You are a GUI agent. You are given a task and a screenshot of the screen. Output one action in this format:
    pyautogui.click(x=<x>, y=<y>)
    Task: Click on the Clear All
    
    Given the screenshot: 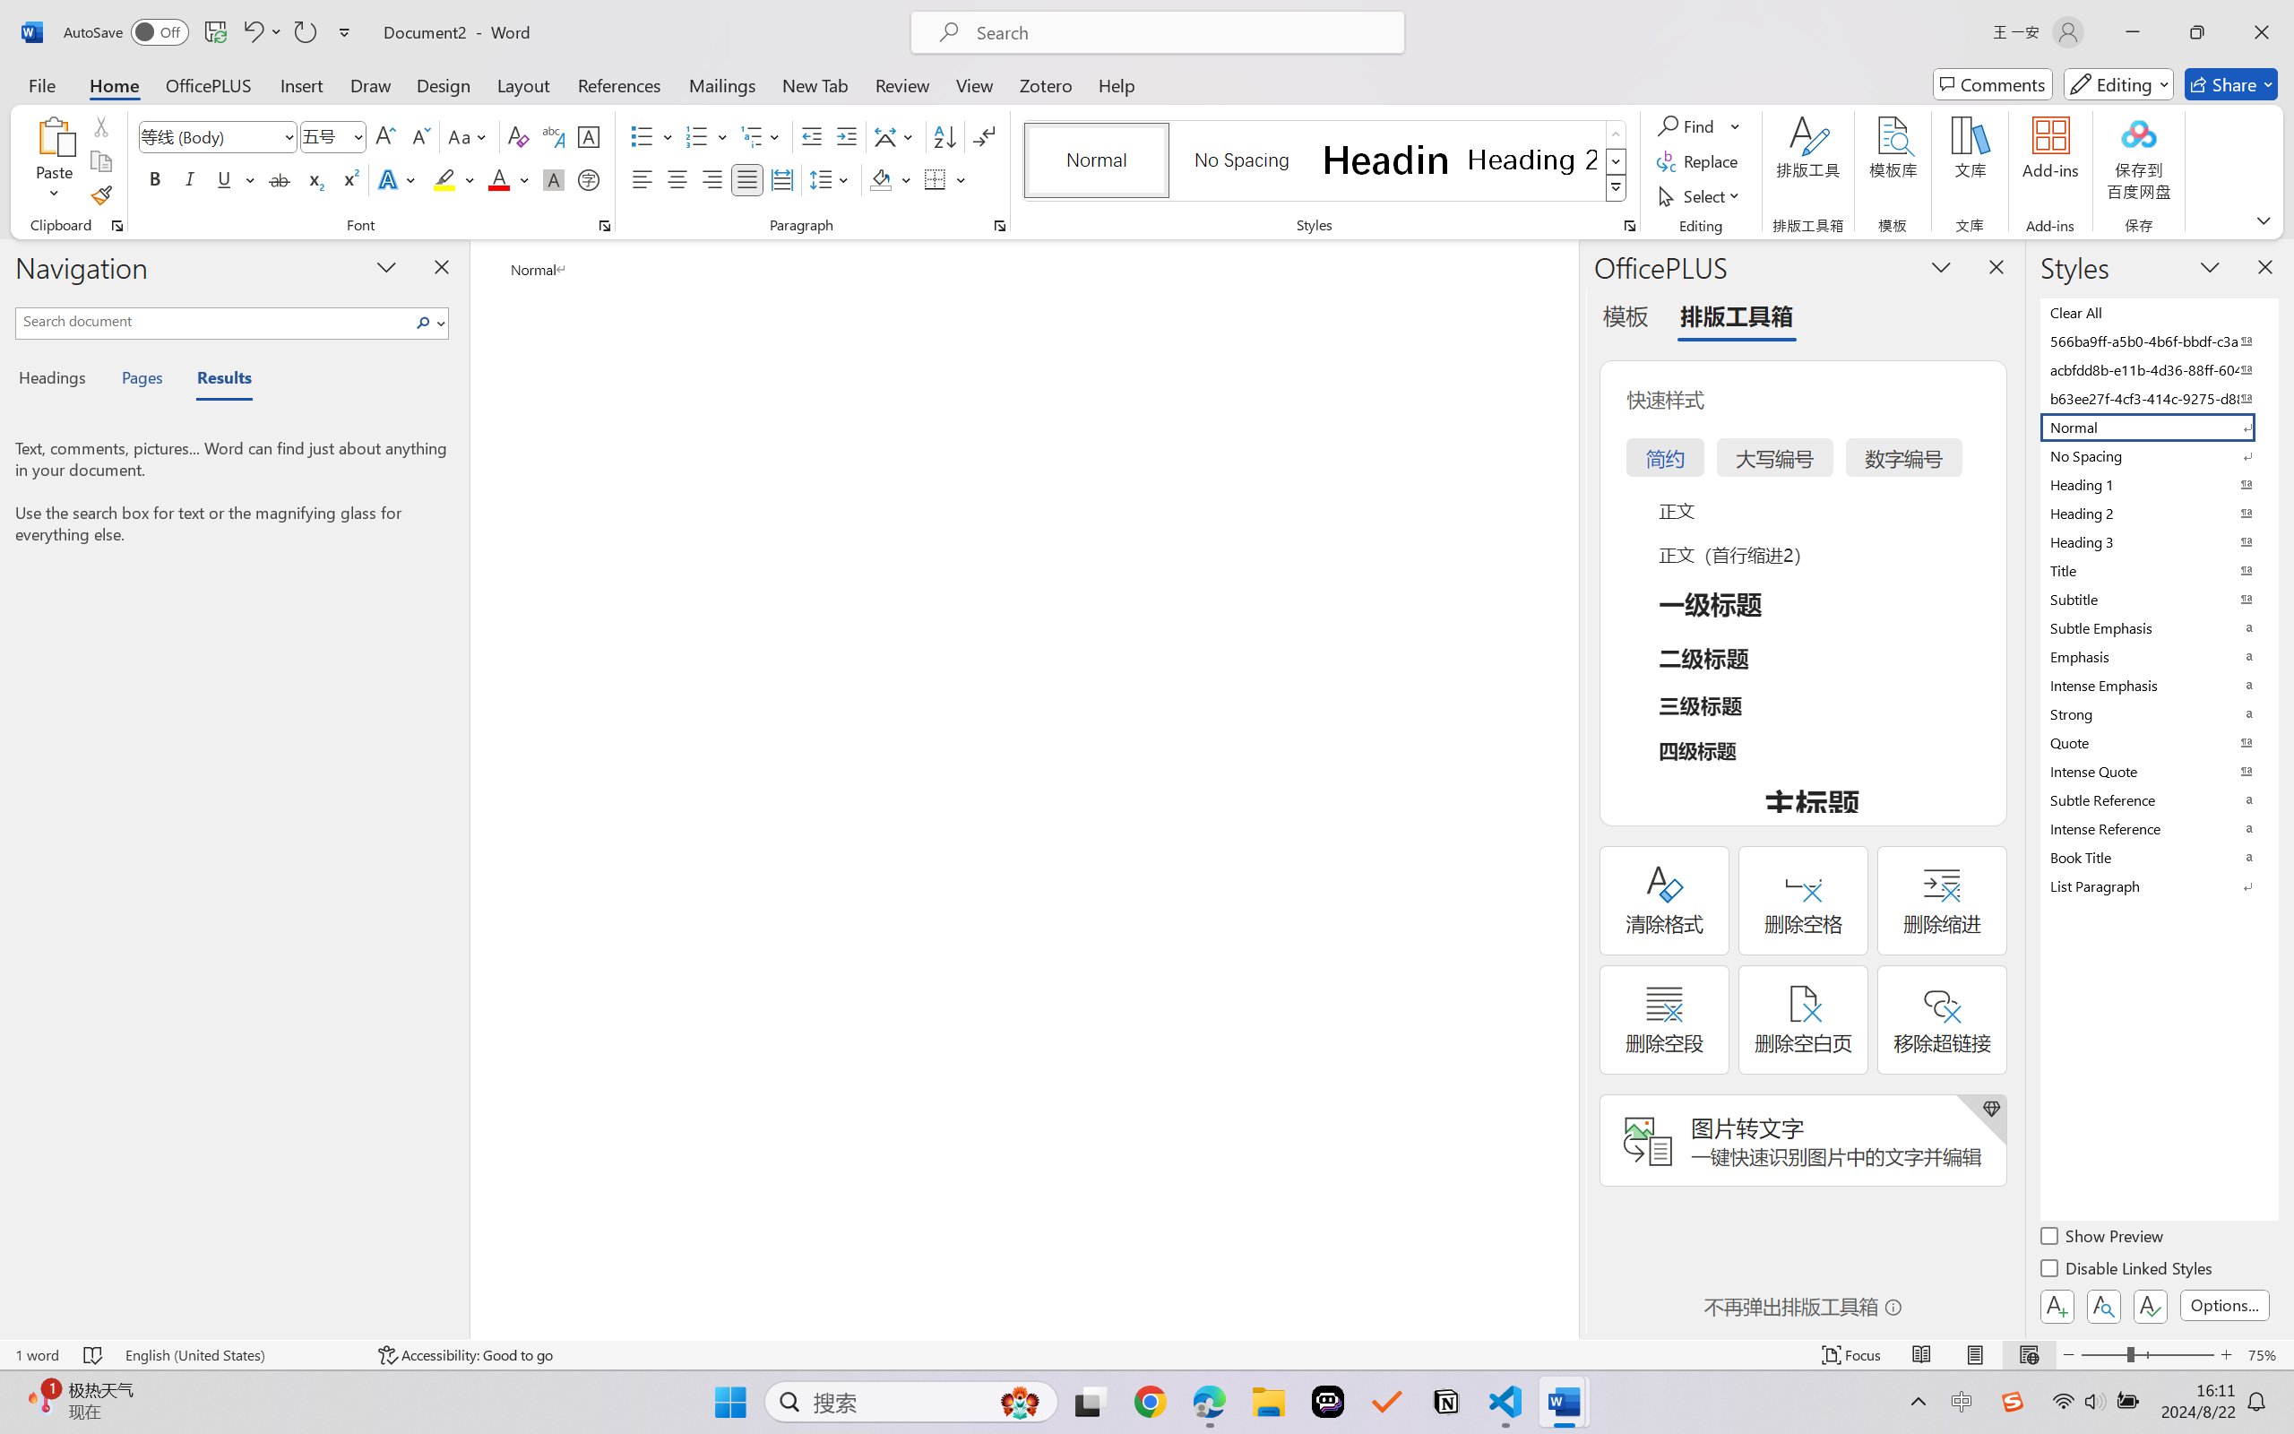 What is the action you would take?
    pyautogui.click(x=2158, y=312)
    